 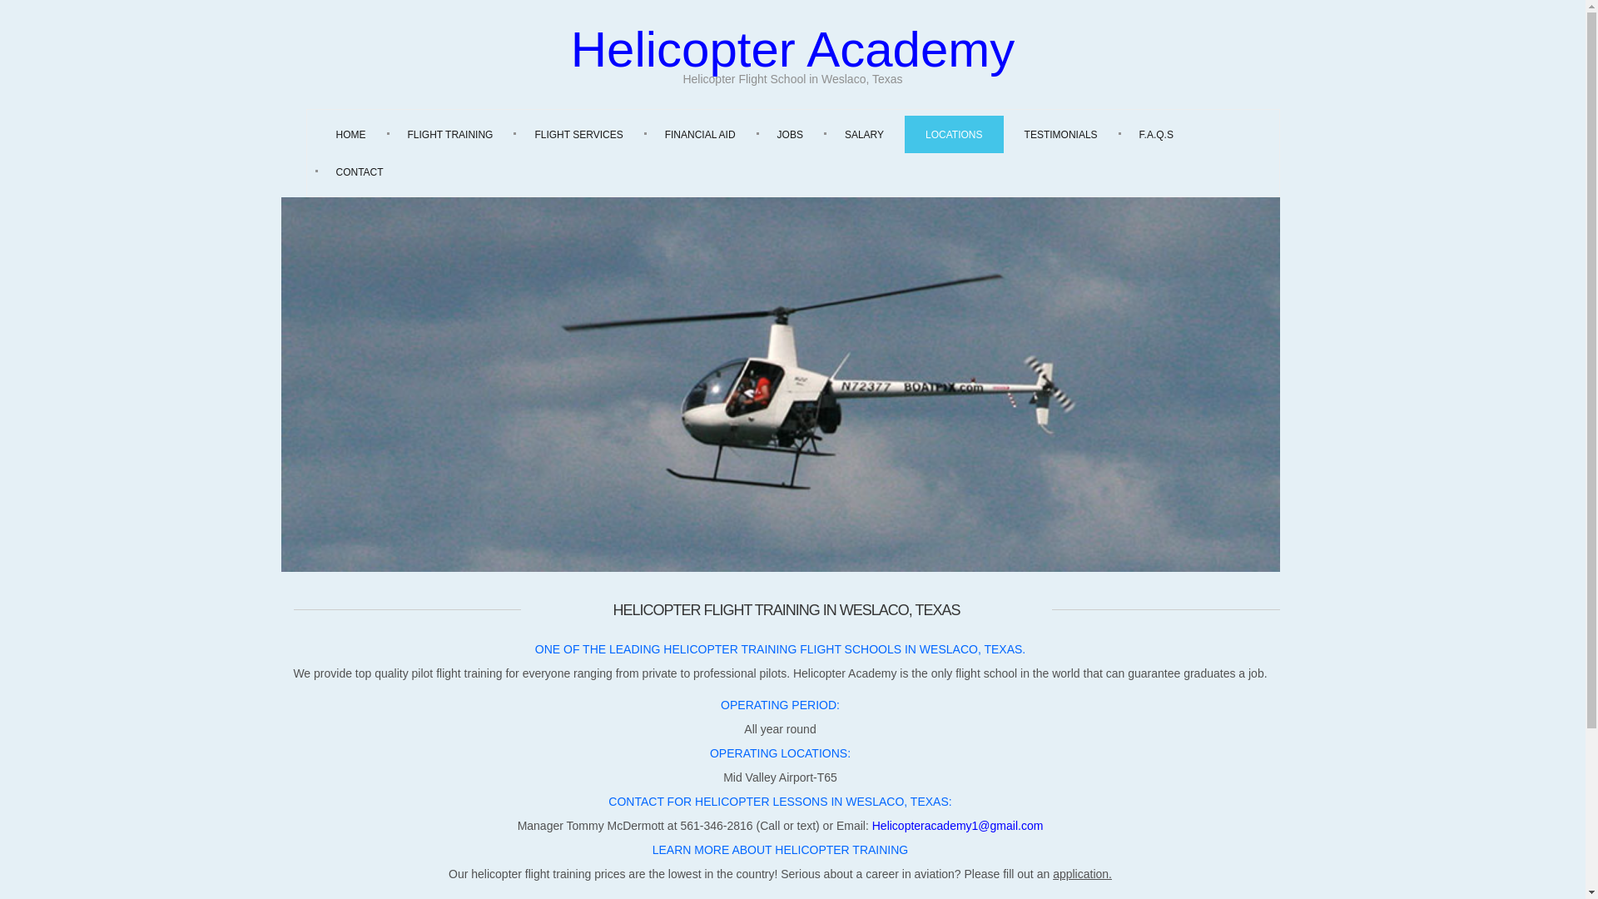 What do you see at coordinates (864, 134) in the screenshot?
I see `SALARY` at bounding box center [864, 134].